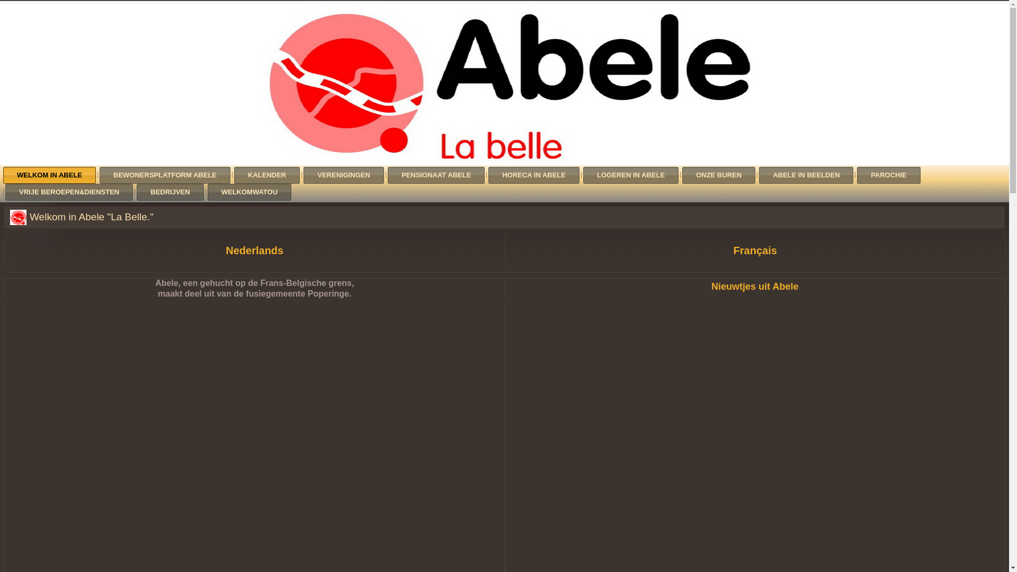  What do you see at coordinates (170, 192) in the screenshot?
I see `BEDRIJVEN` at bounding box center [170, 192].